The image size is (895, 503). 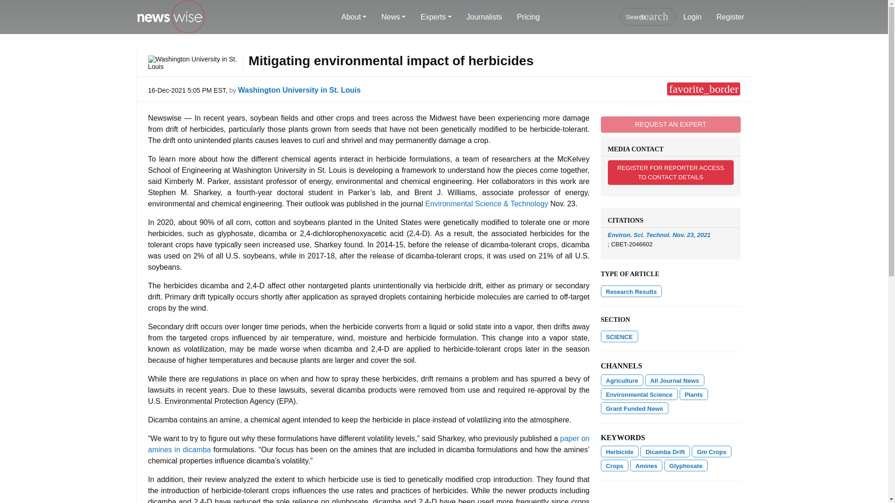 What do you see at coordinates (631, 292) in the screenshot?
I see `Research Results` at bounding box center [631, 292].